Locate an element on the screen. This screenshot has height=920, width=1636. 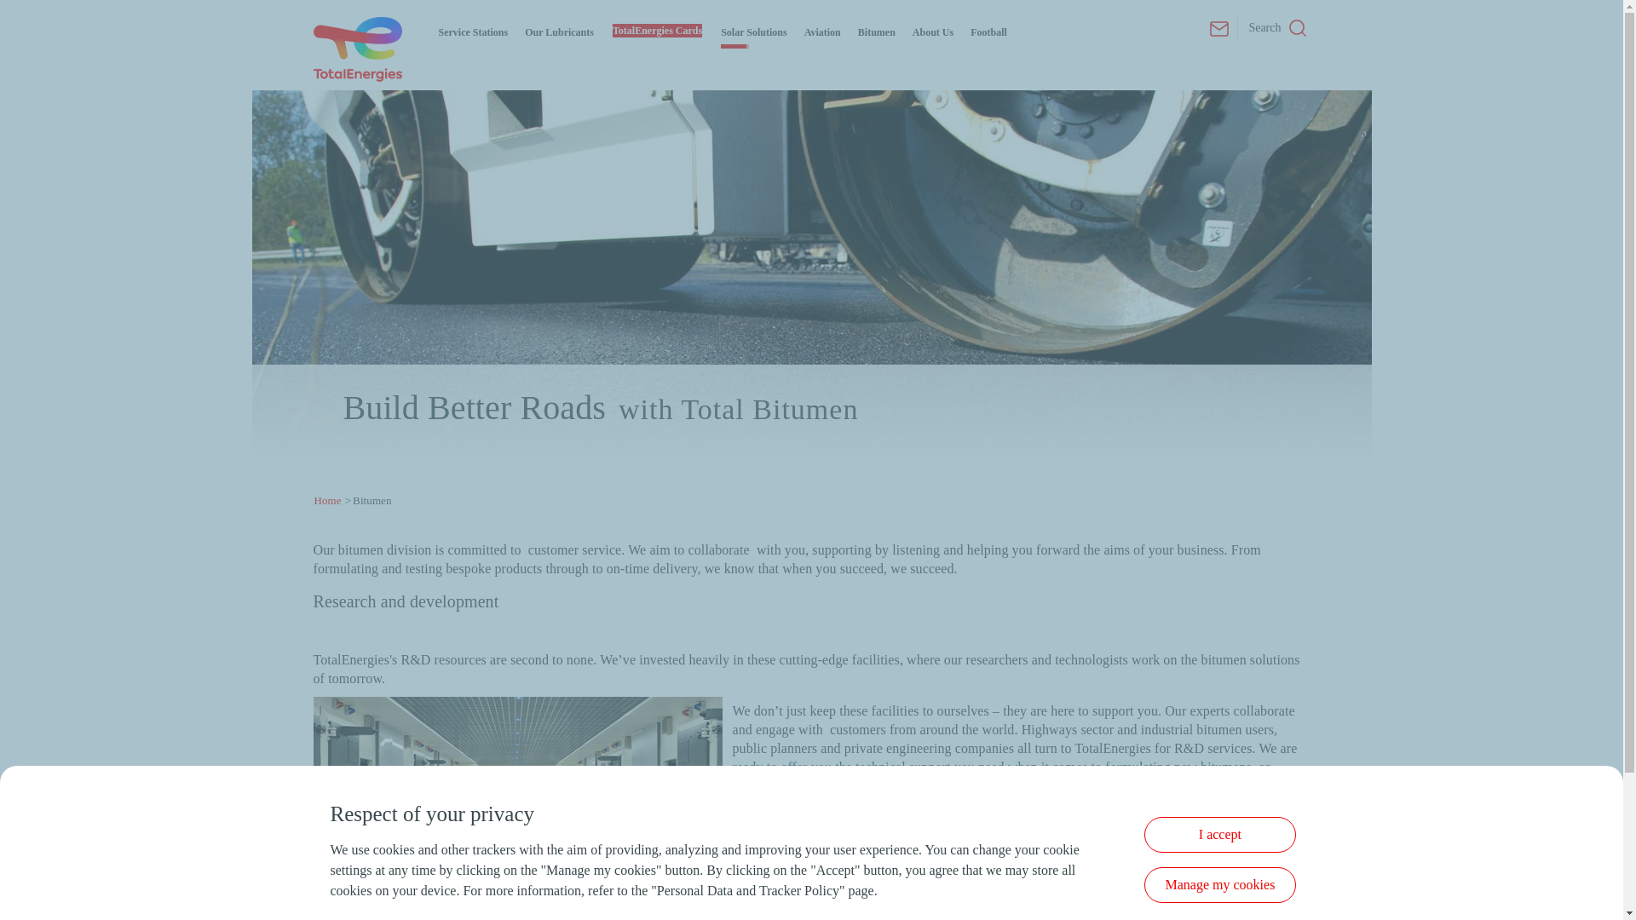
Service Stations is located at coordinates (472, 32).